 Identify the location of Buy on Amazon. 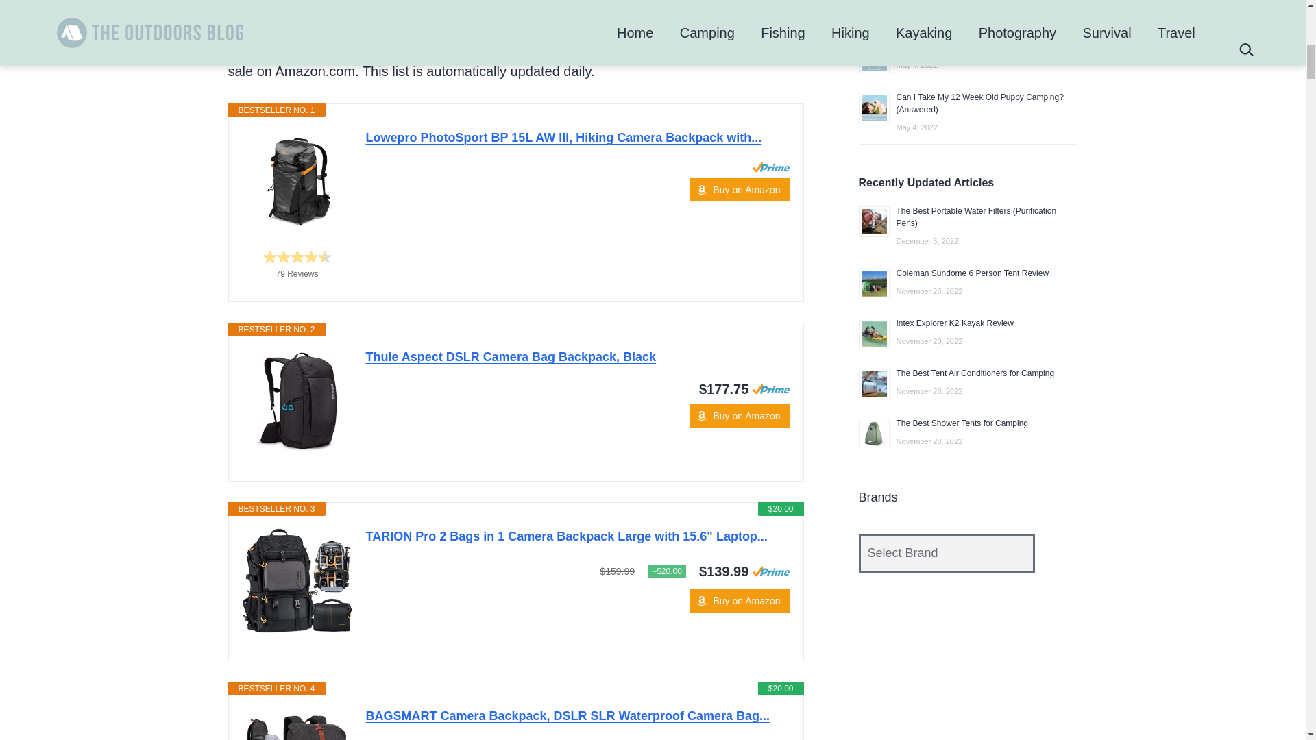
(739, 415).